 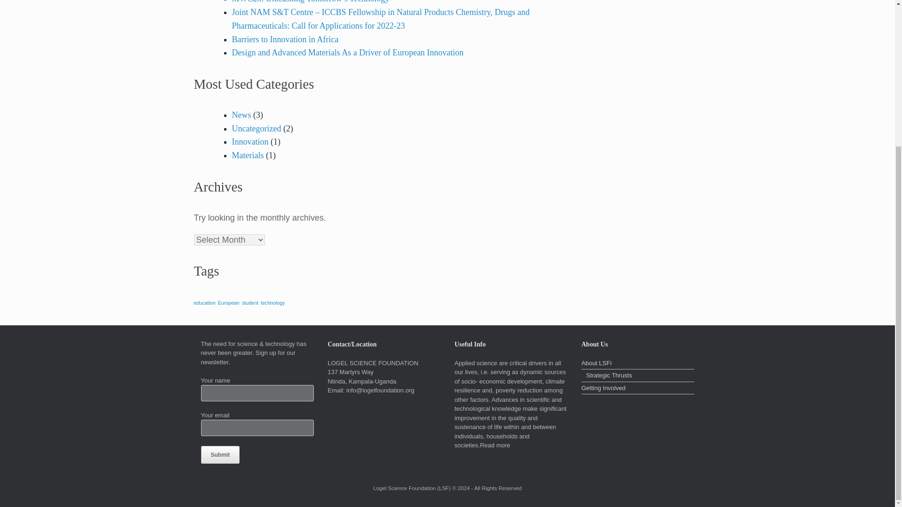 What do you see at coordinates (220, 455) in the screenshot?
I see `Submit` at bounding box center [220, 455].